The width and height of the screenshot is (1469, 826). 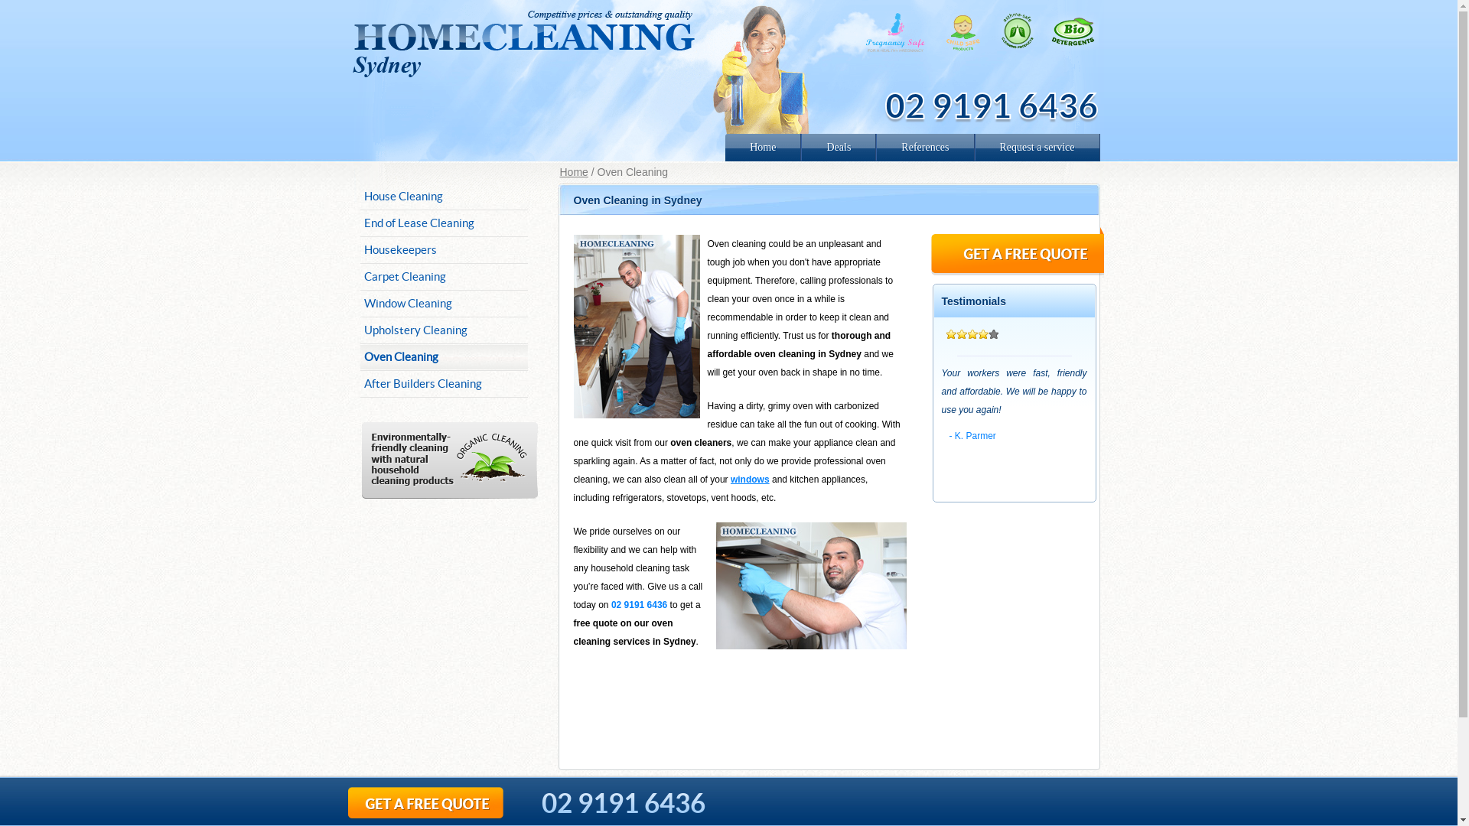 I want to click on End of Lease Cleaning, so click(x=444, y=223).